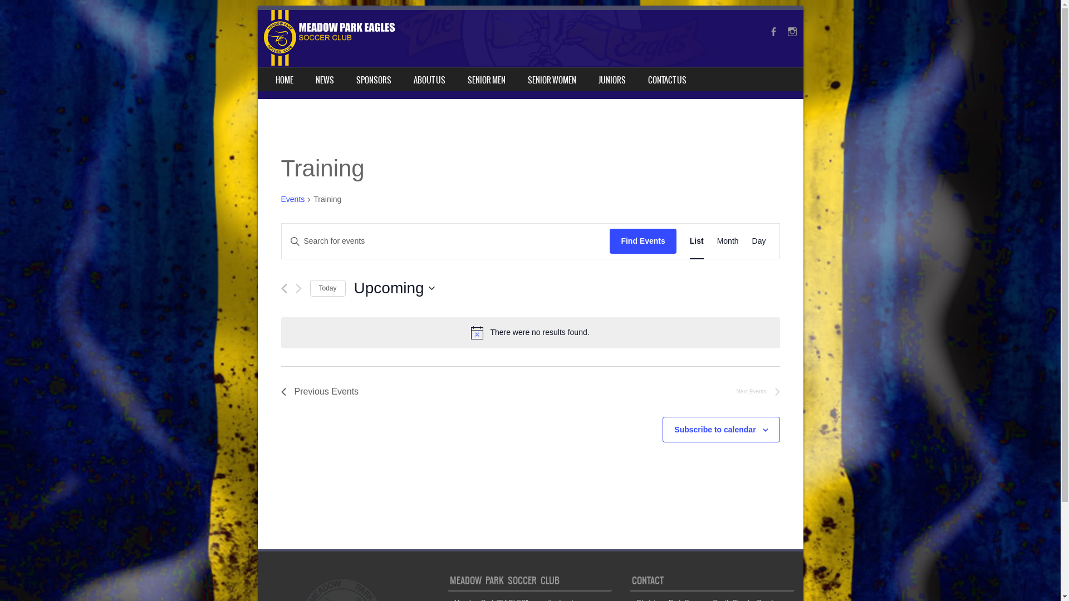  Describe the element at coordinates (643, 242) in the screenshot. I see `Find Events` at that location.